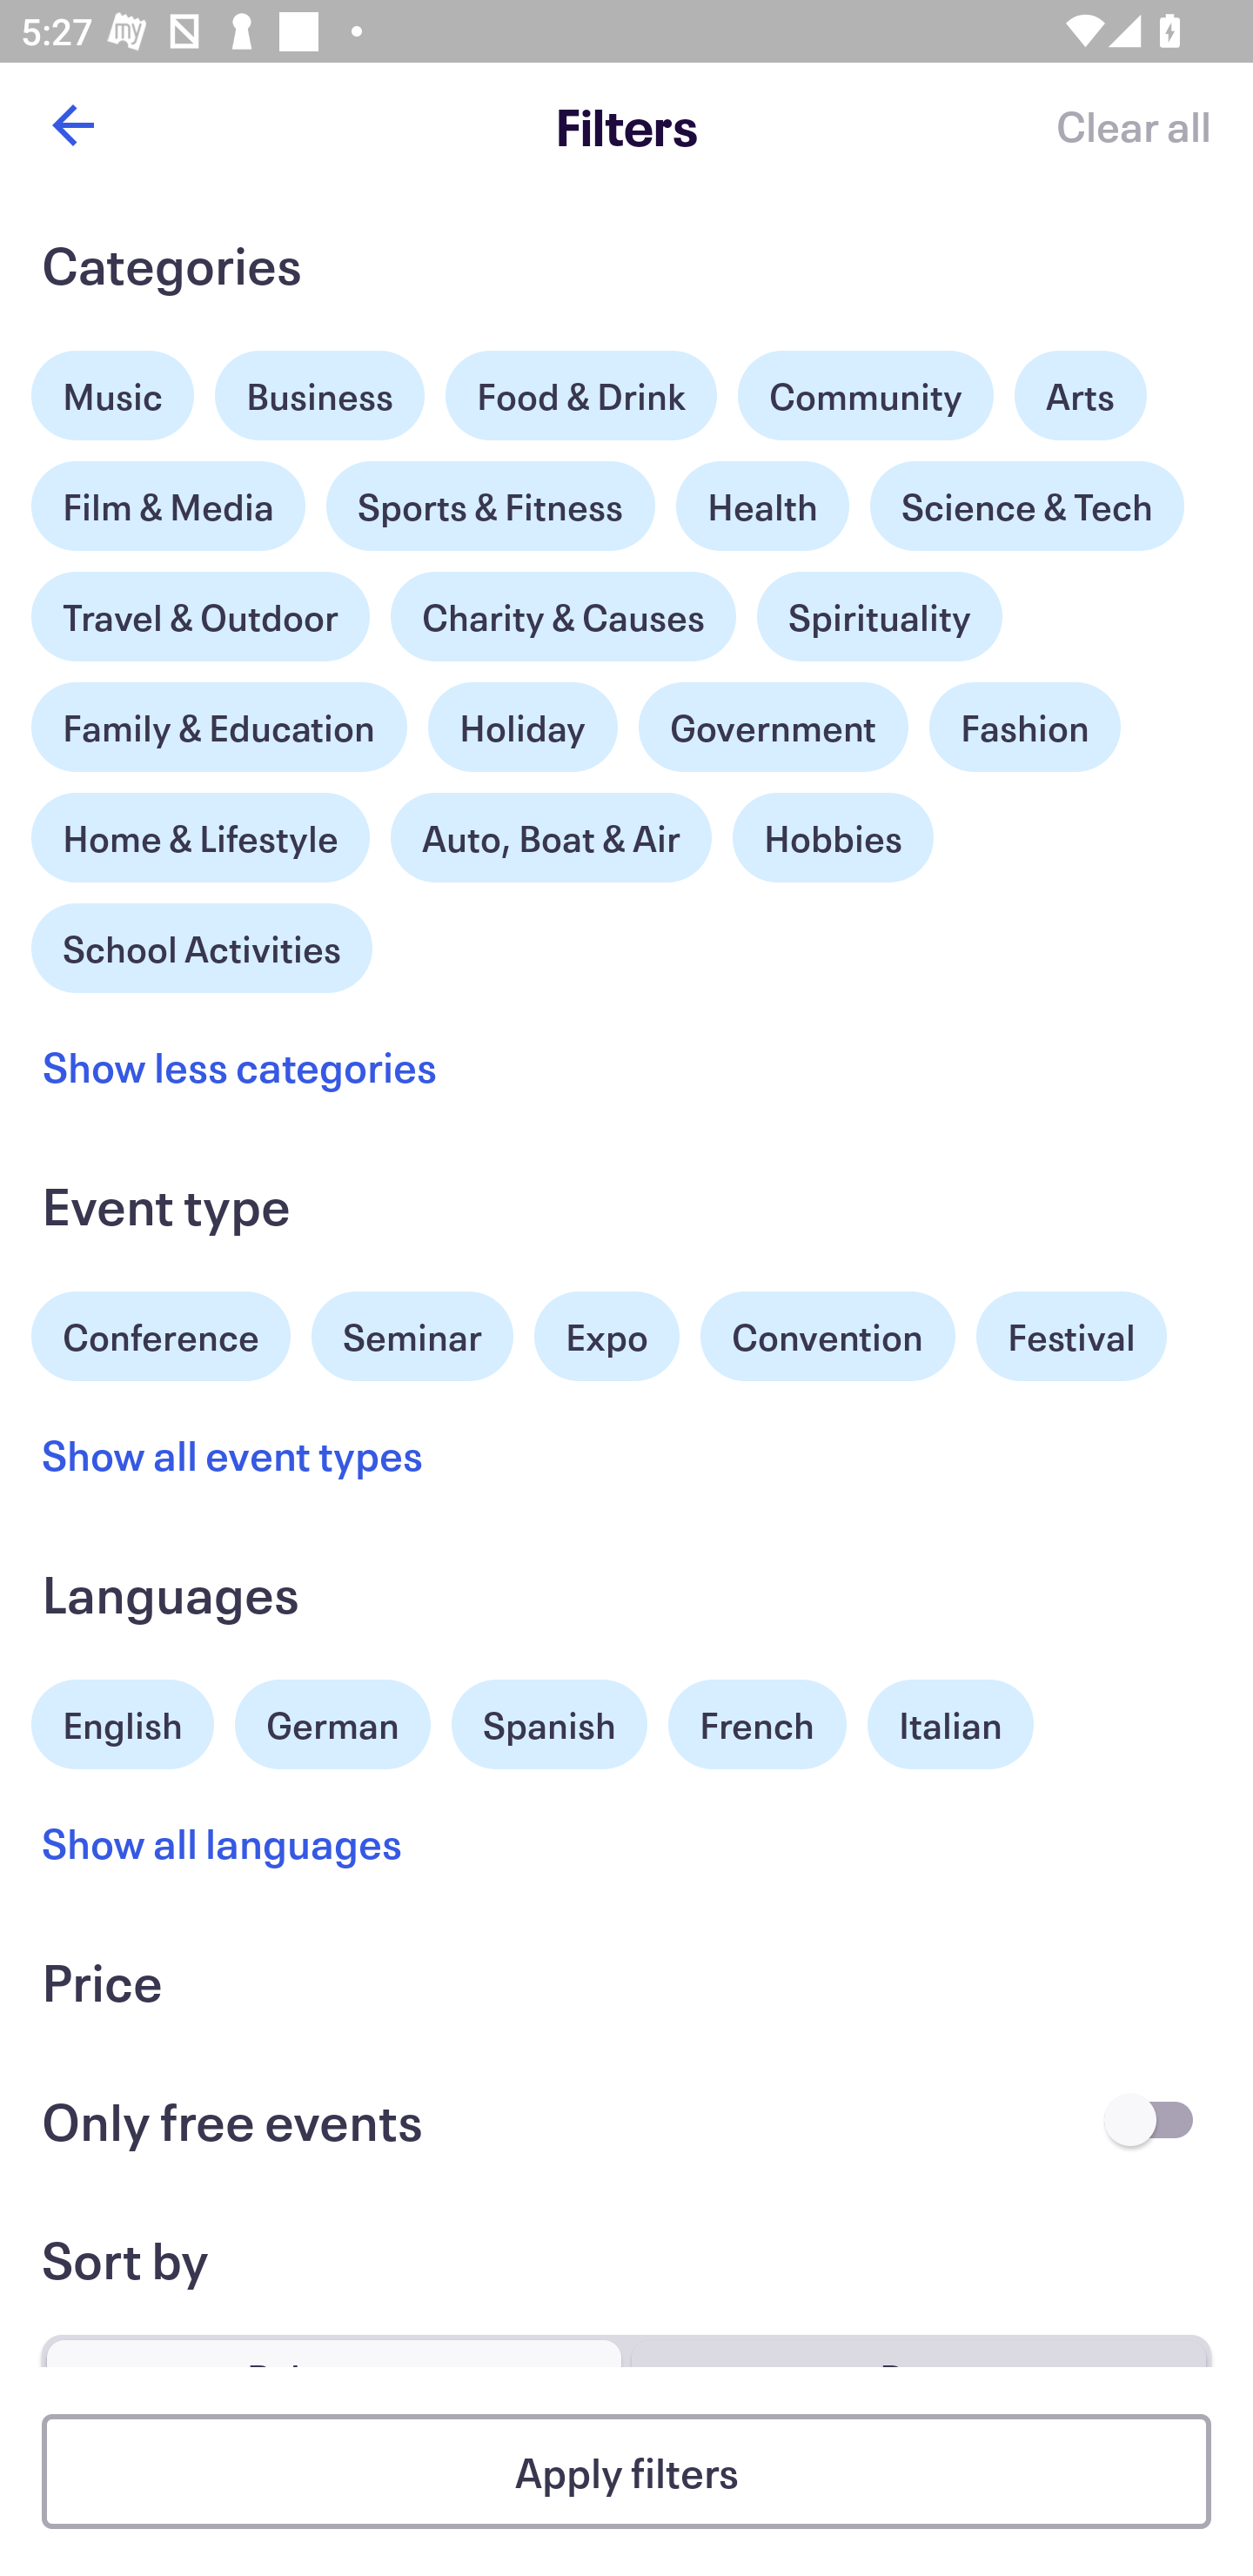 The width and height of the screenshot is (1253, 2576). Describe the element at coordinates (1025, 728) in the screenshot. I see `Fashion` at that location.